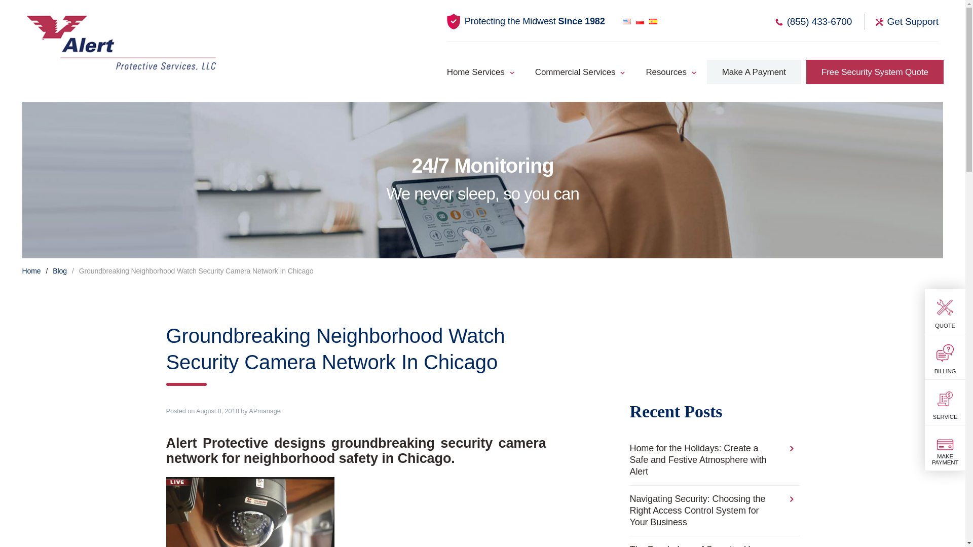 This screenshot has width=973, height=547. What do you see at coordinates (122, 42) in the screenshot?
I see `Alert Protective` at bounding box center [122, 42].